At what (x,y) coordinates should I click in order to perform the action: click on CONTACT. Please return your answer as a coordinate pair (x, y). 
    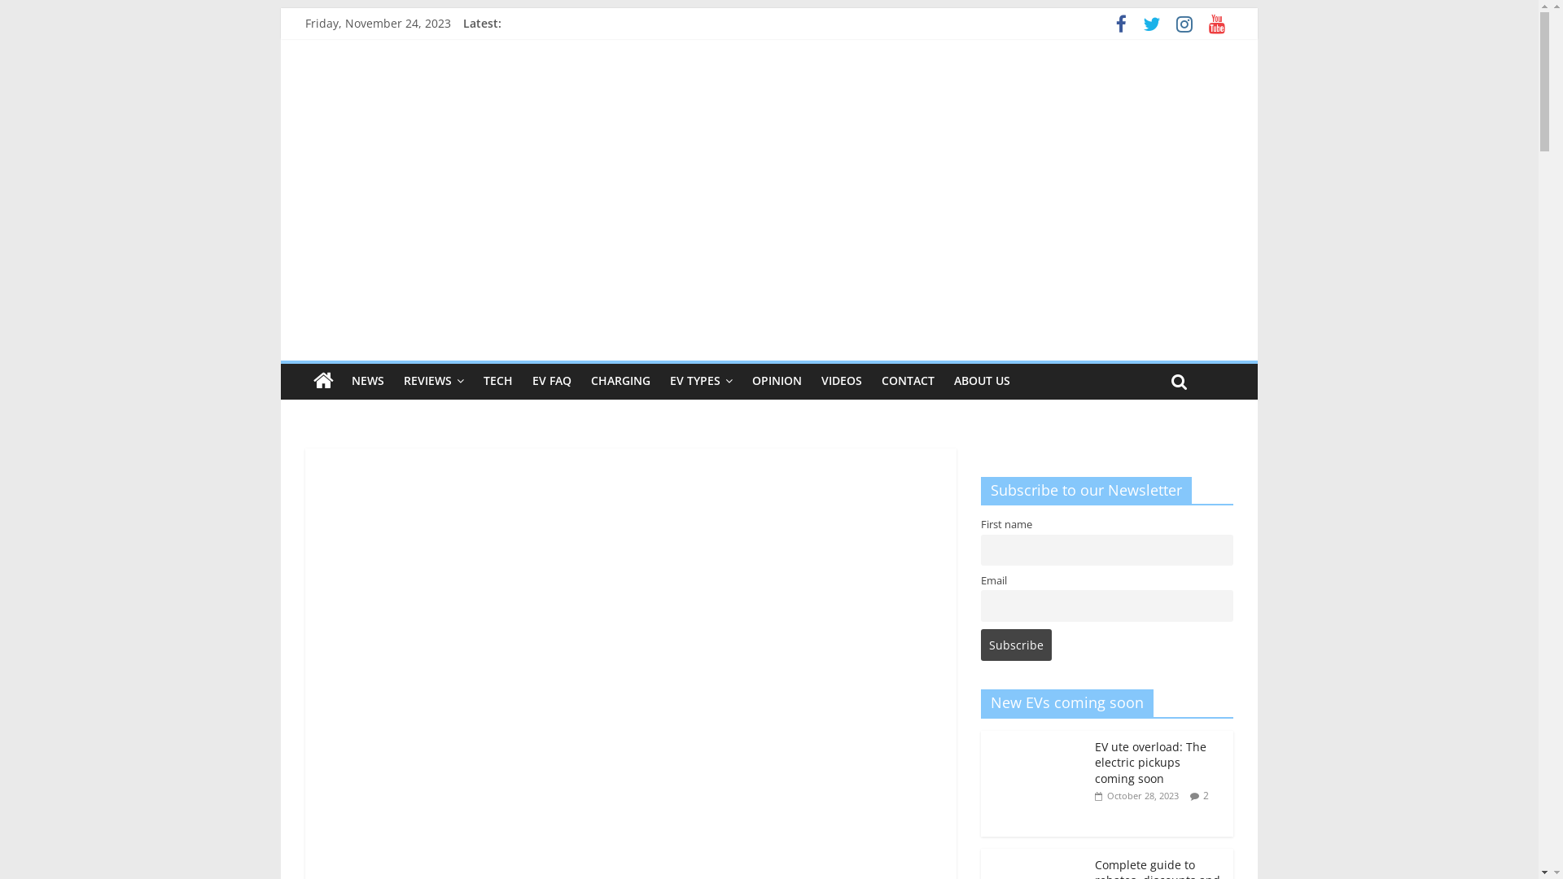
    Looking at the image, I should click on (908, 381).